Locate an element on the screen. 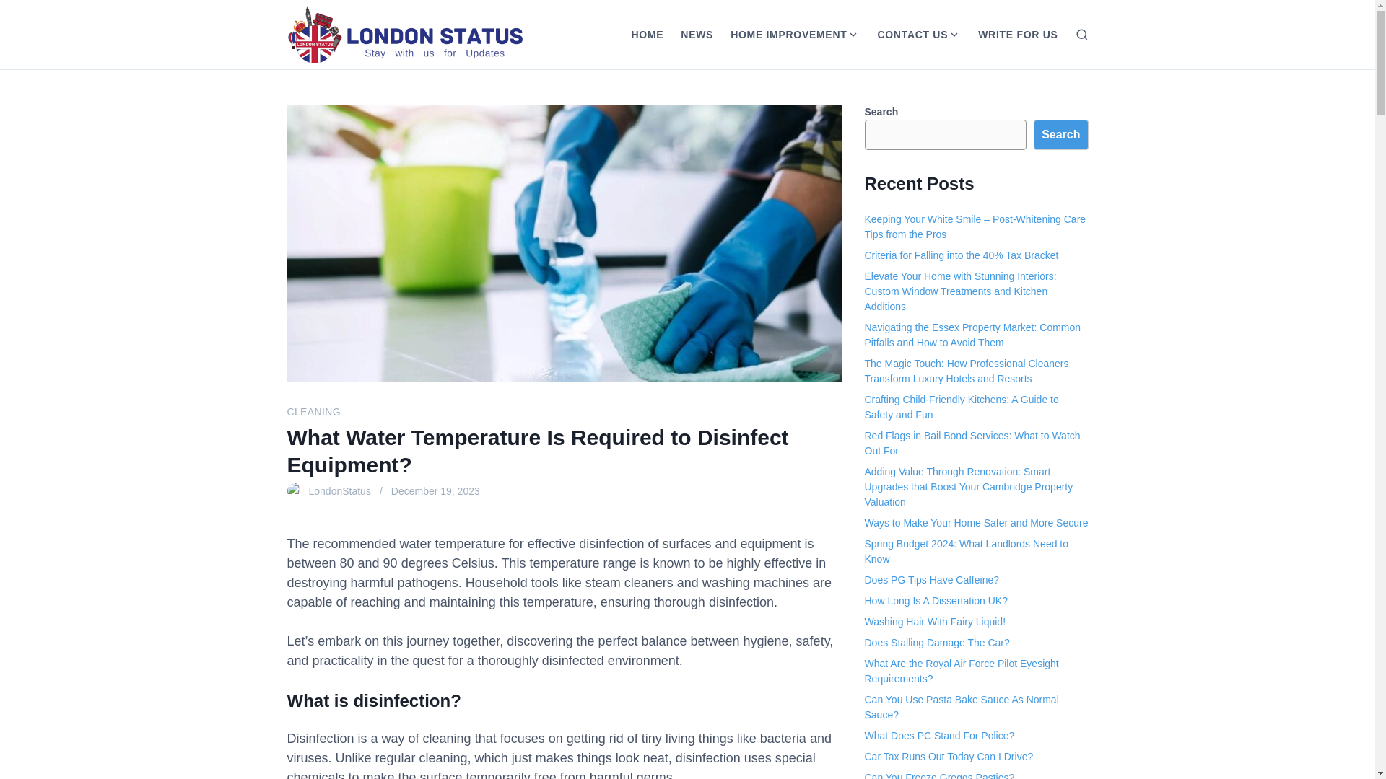 The width and height of the screenshot is (1386, 779). NEWS is located at coordinates (697, 35).